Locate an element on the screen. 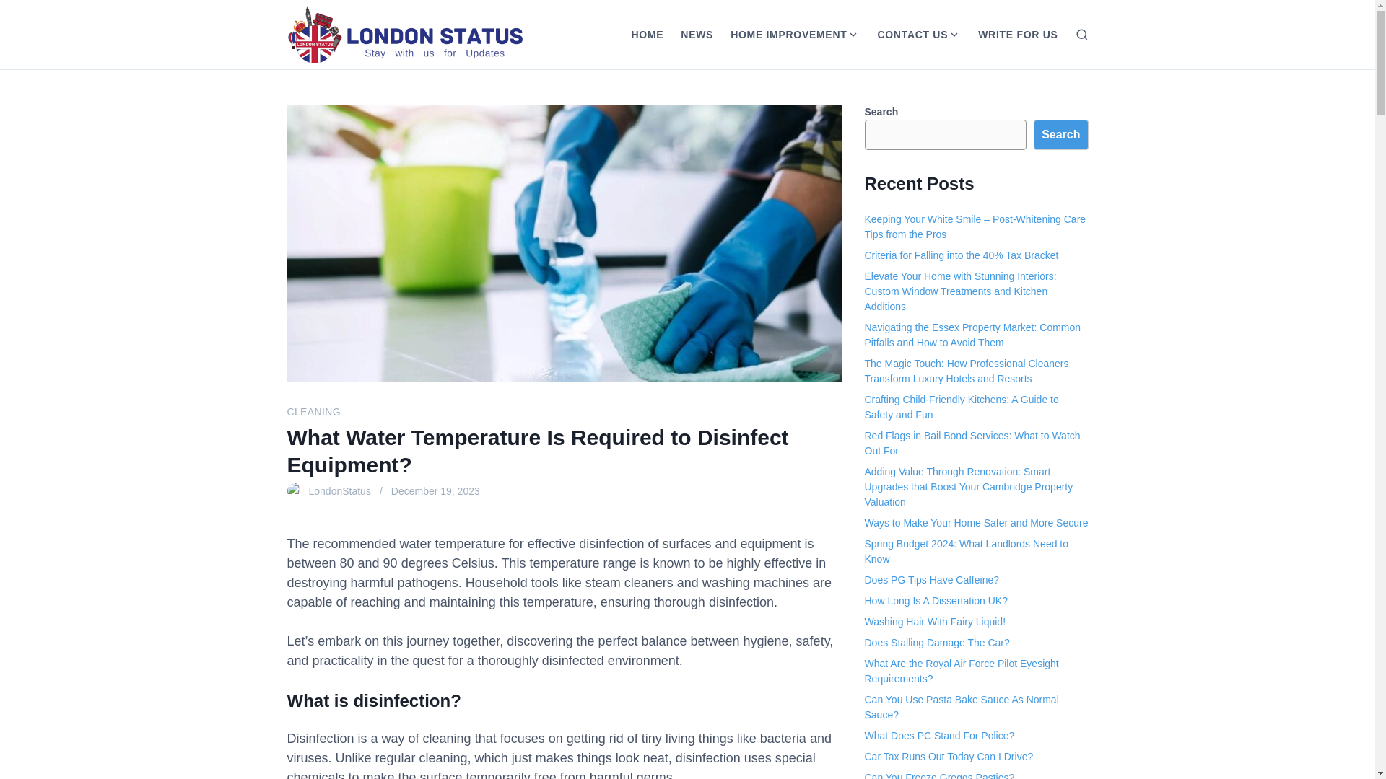 The width and height of the screenshot is (1386, 779). NEWS is located at coordinates (697, 35).